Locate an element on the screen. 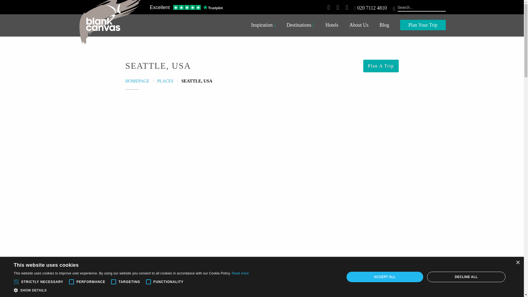 The image size is (528, 297). Seattle, USA is located at coordinates (196, 81).